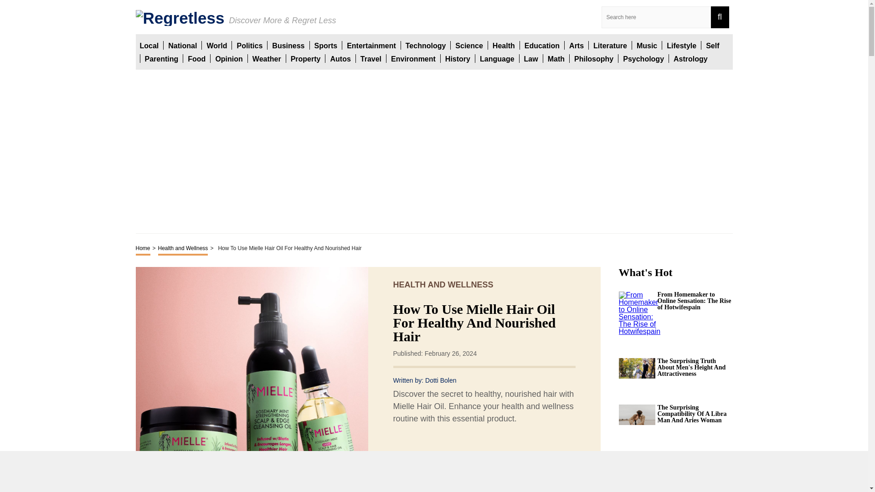 This screenshot has width=875, height=492. I want to click on Science, so click(468, 45).